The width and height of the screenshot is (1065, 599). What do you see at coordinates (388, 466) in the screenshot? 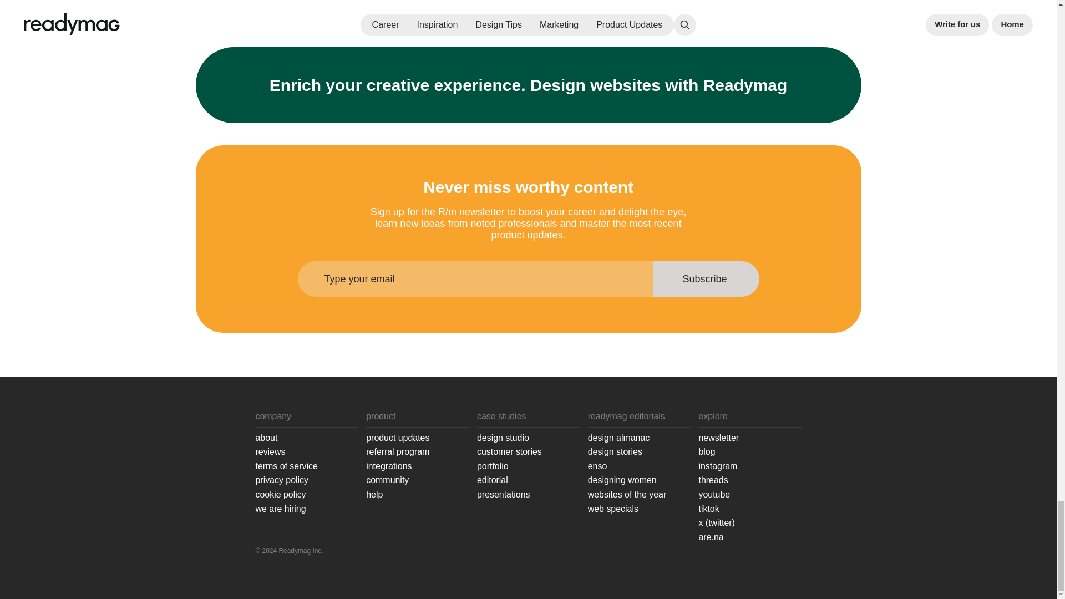
I see `integrations` at bounding box center [388, 466].